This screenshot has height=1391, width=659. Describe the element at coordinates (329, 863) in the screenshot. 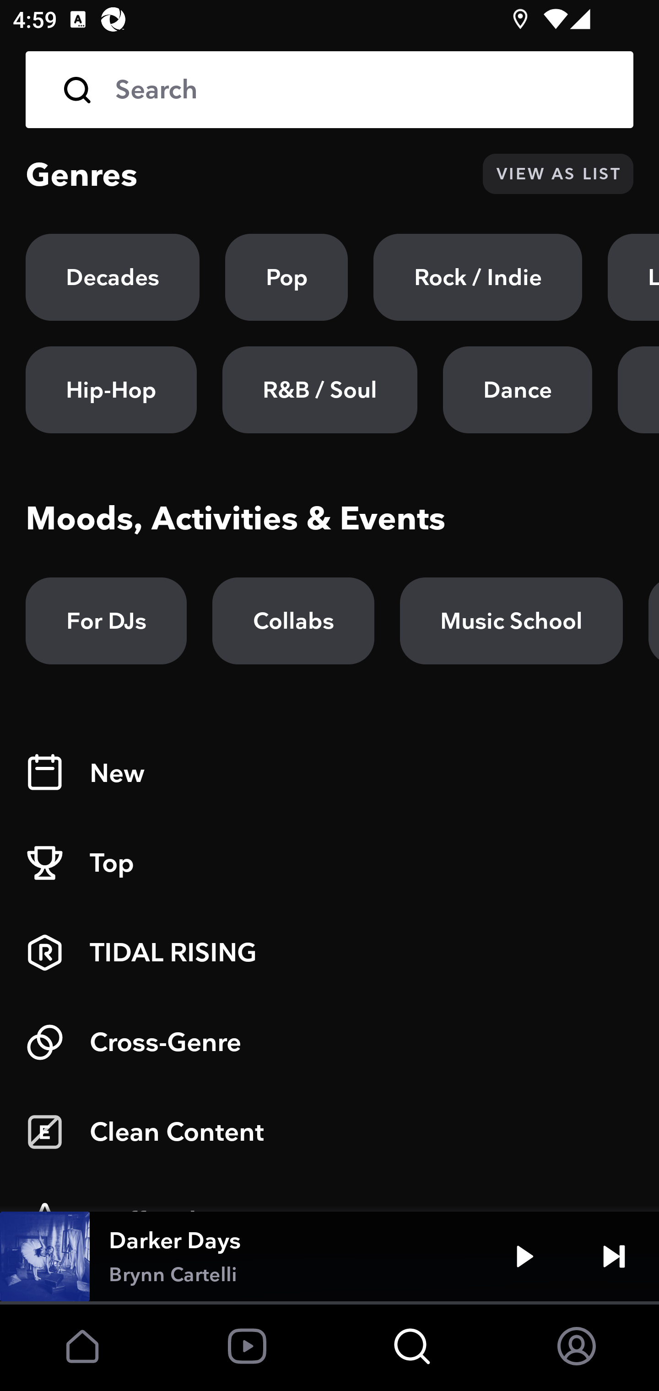

I see `Top` at that location.